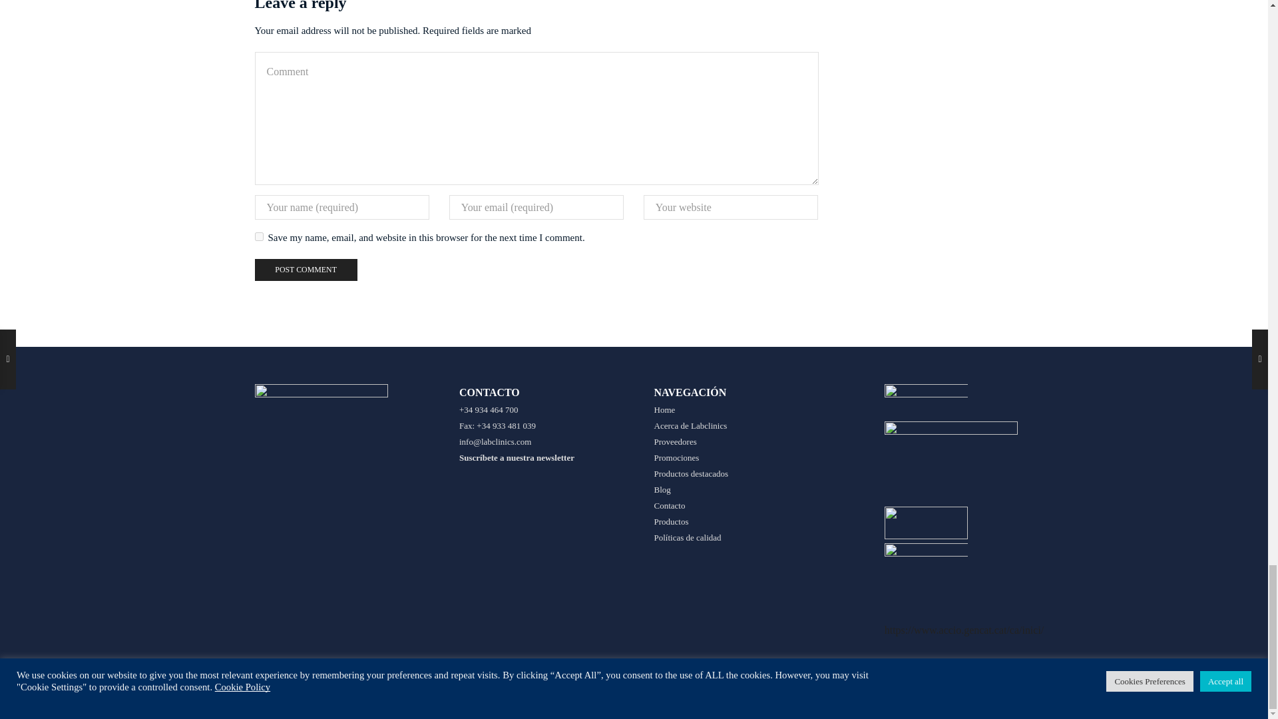  What do you see at coordinates (258, 236) in the screenshot?
I see `yes` at bounding box center [258, 236].